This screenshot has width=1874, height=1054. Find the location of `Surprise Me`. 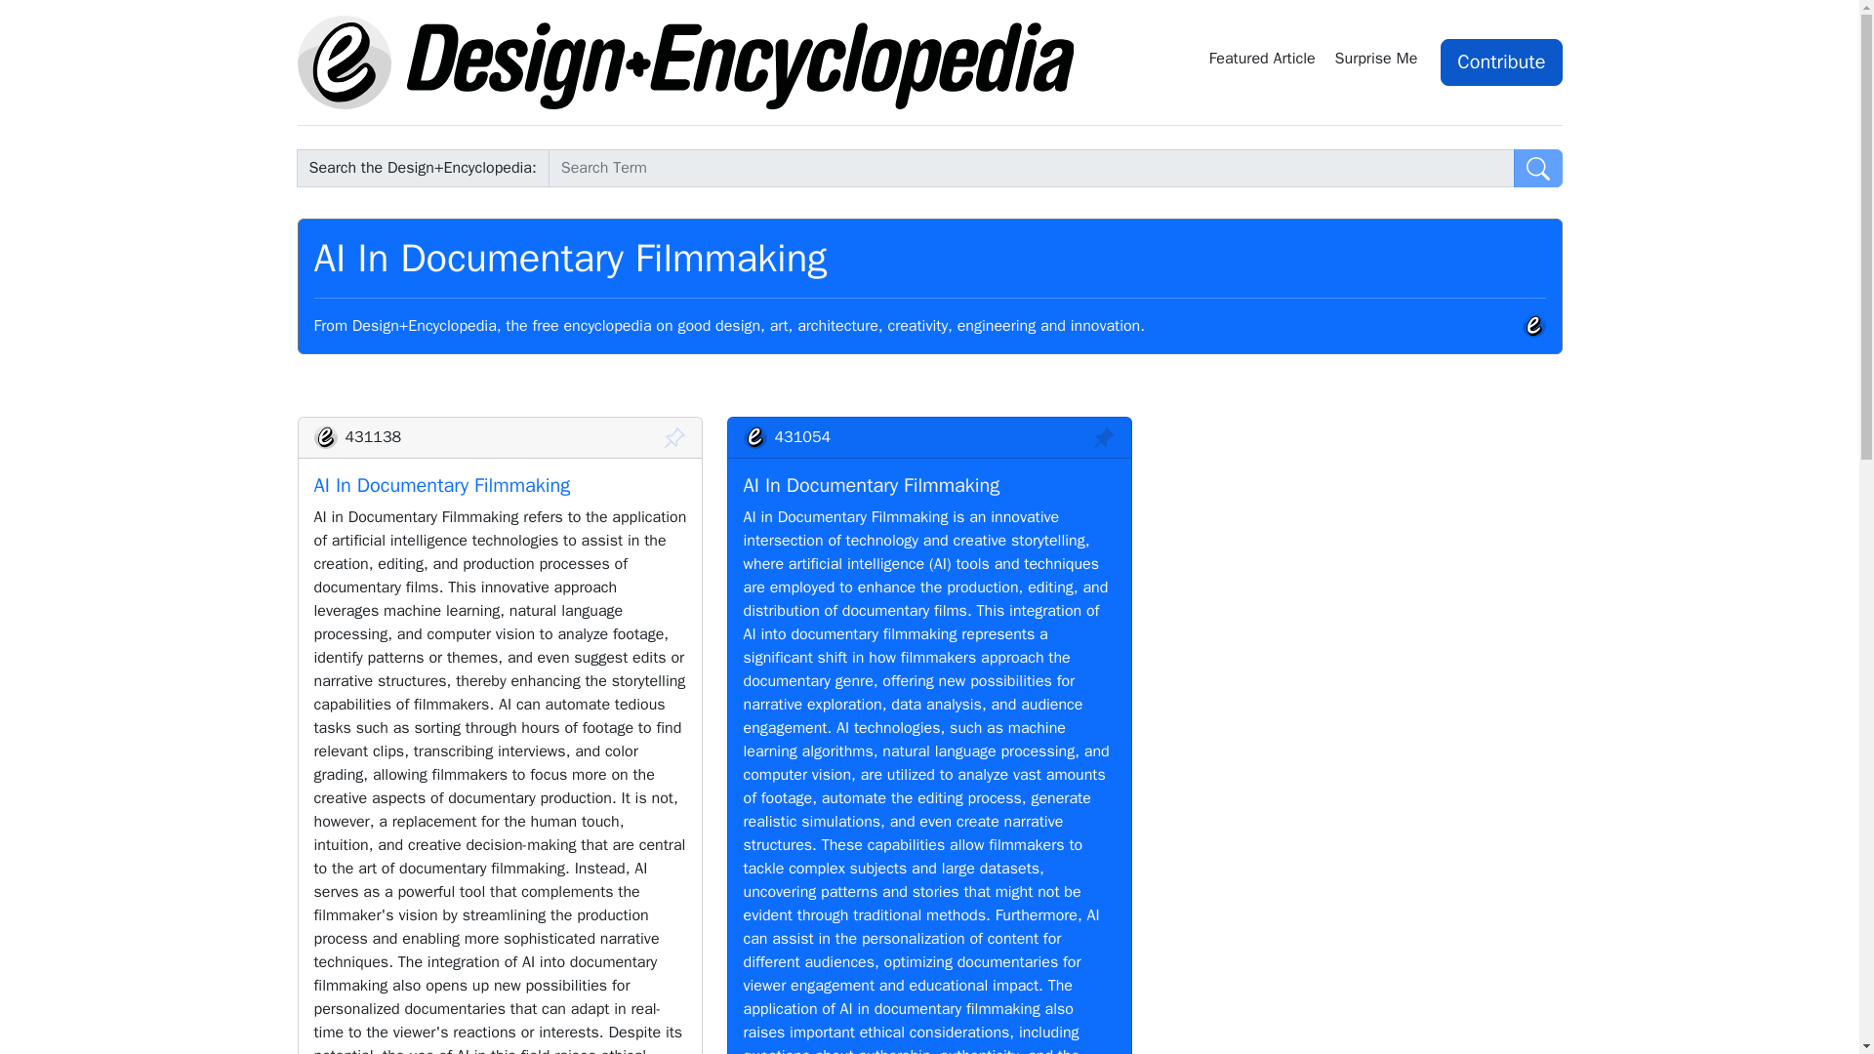

Surprise Me is located at coordinates (1380, 61).